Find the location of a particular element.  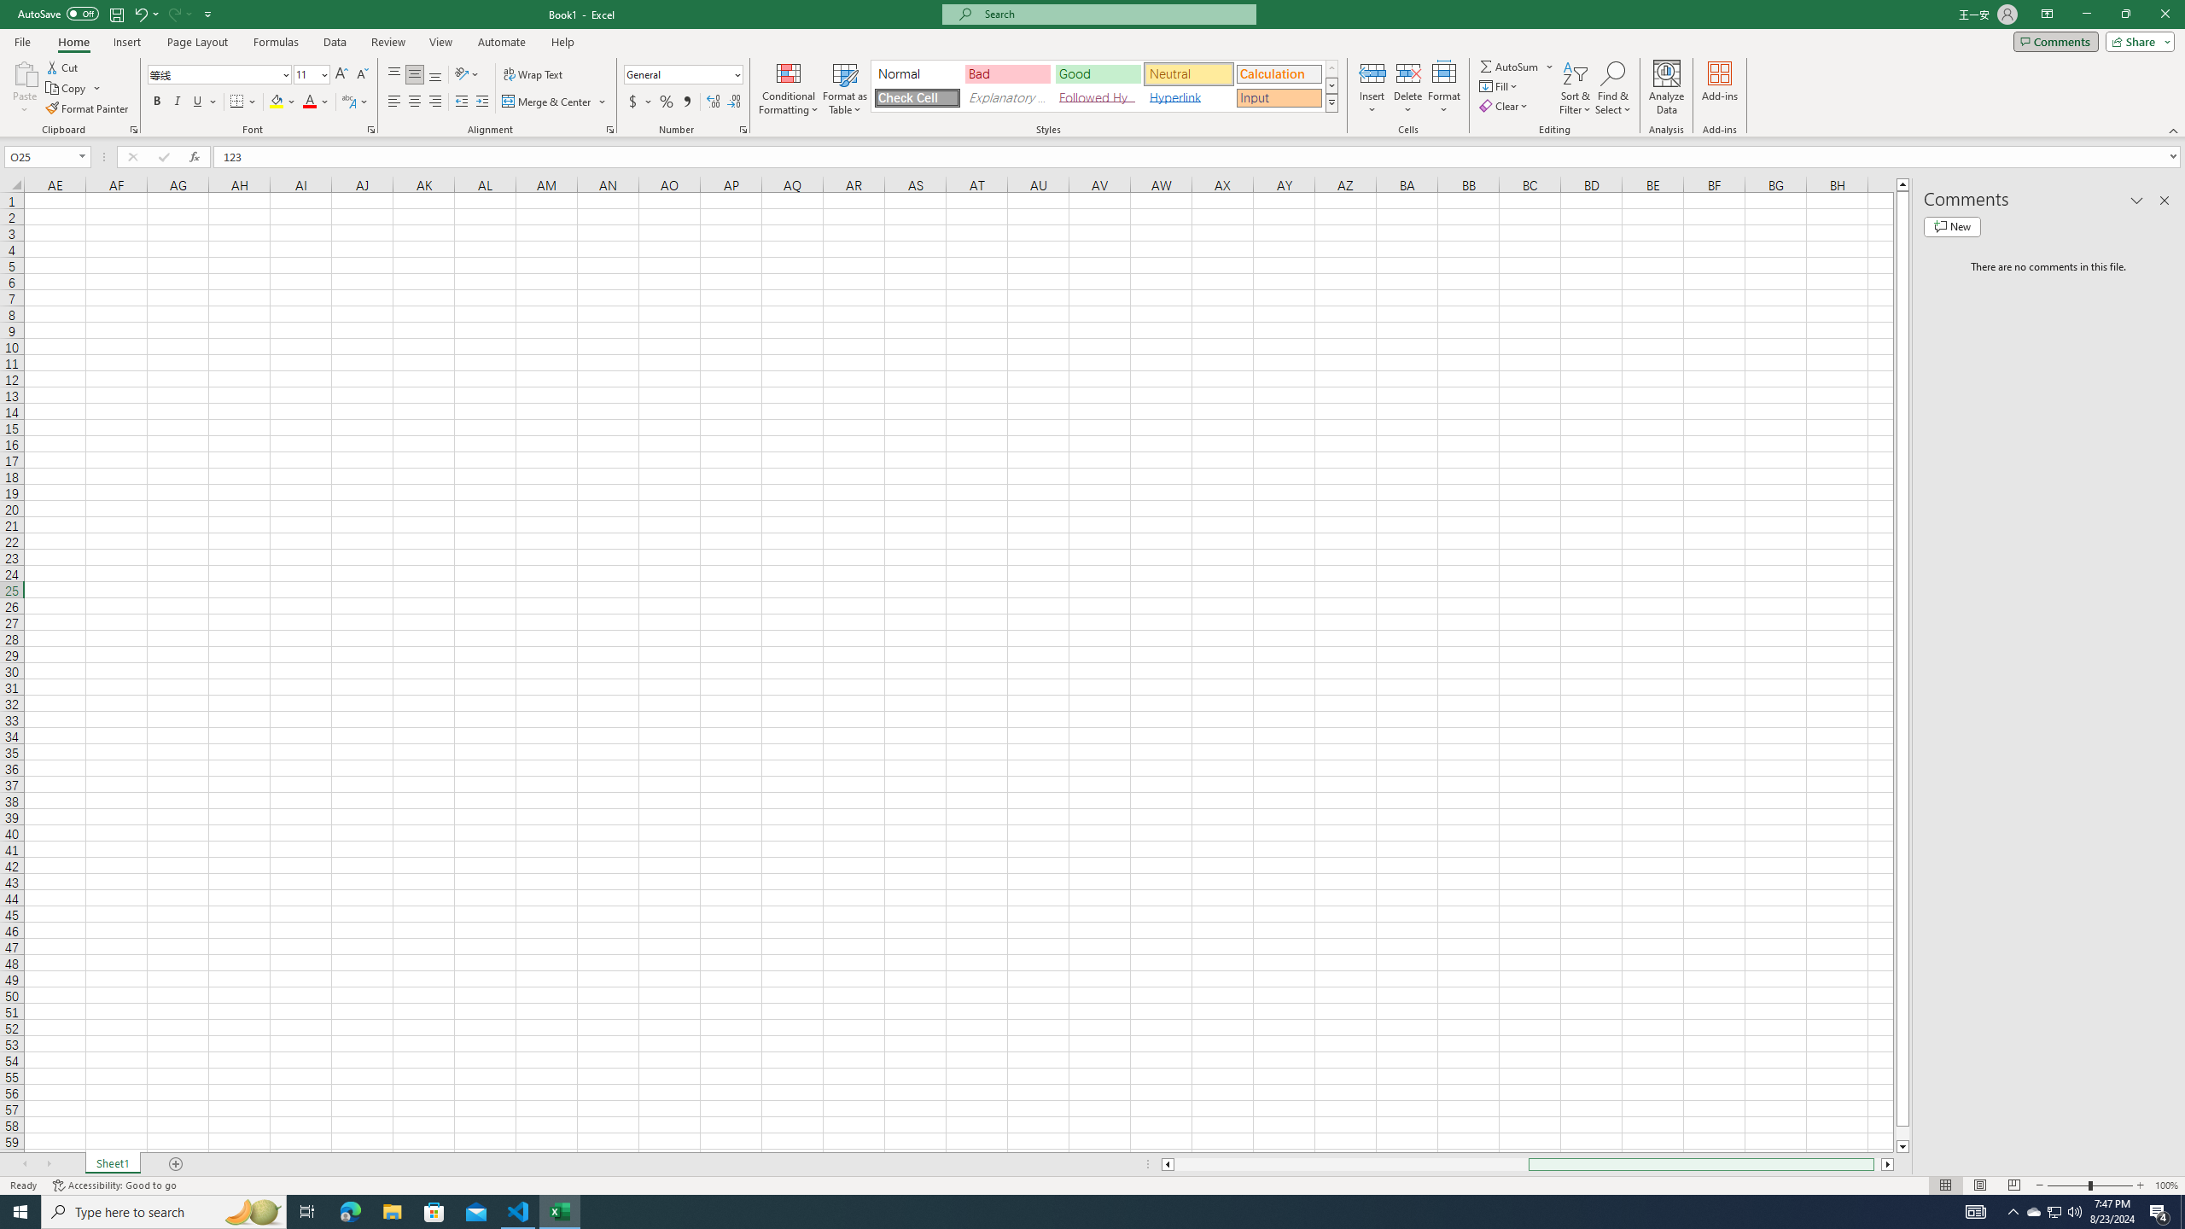

Conditional Formatting is located at coordinates (789, 88).